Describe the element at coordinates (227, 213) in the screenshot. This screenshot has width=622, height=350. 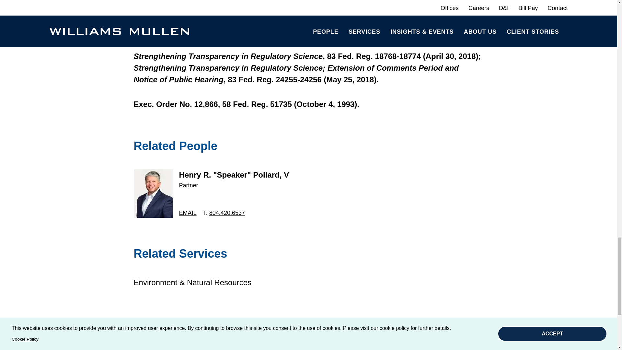
I see `804.420.6537` at that location.